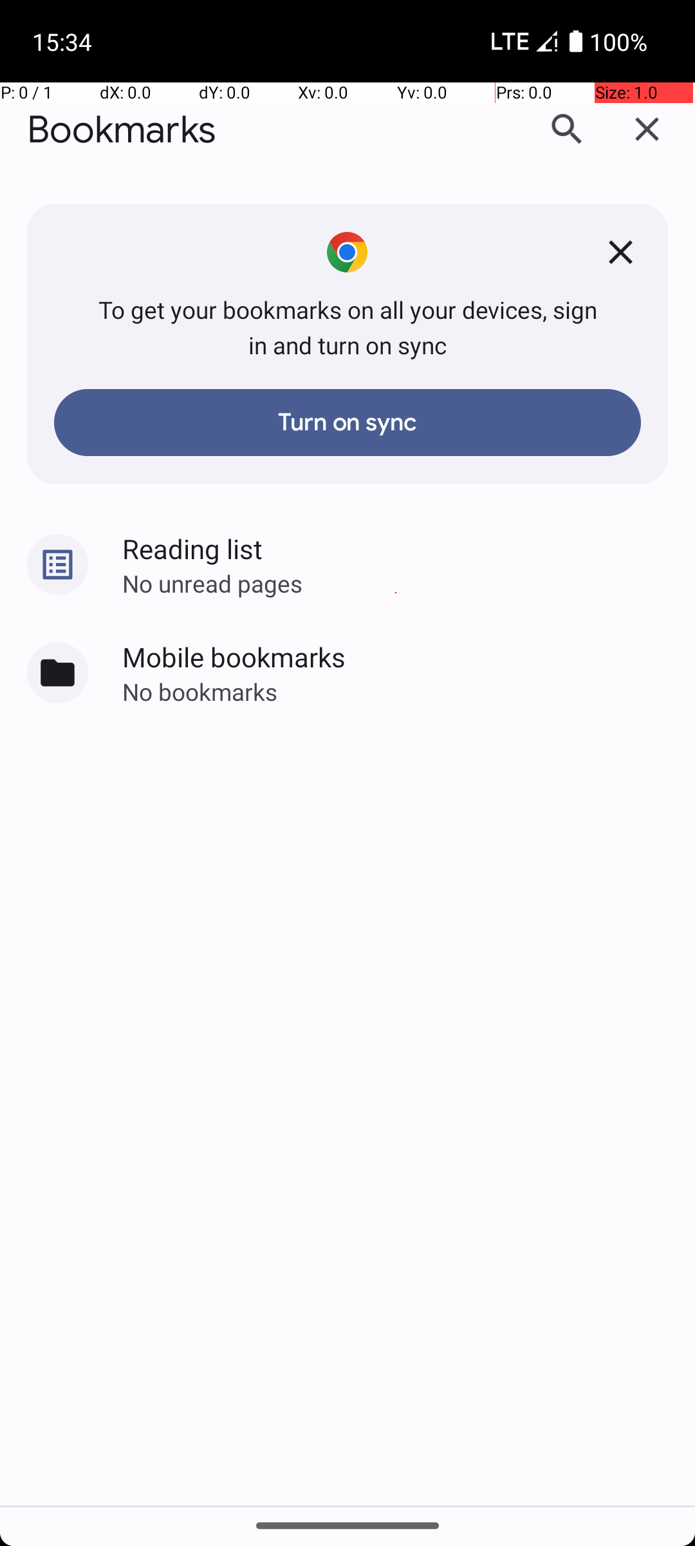 This screenshot has width=695, height=1546. What do you see at coordinates (409, 692) in the screenshot?
I see `No bookmarks` at bounding box center [409, 692].